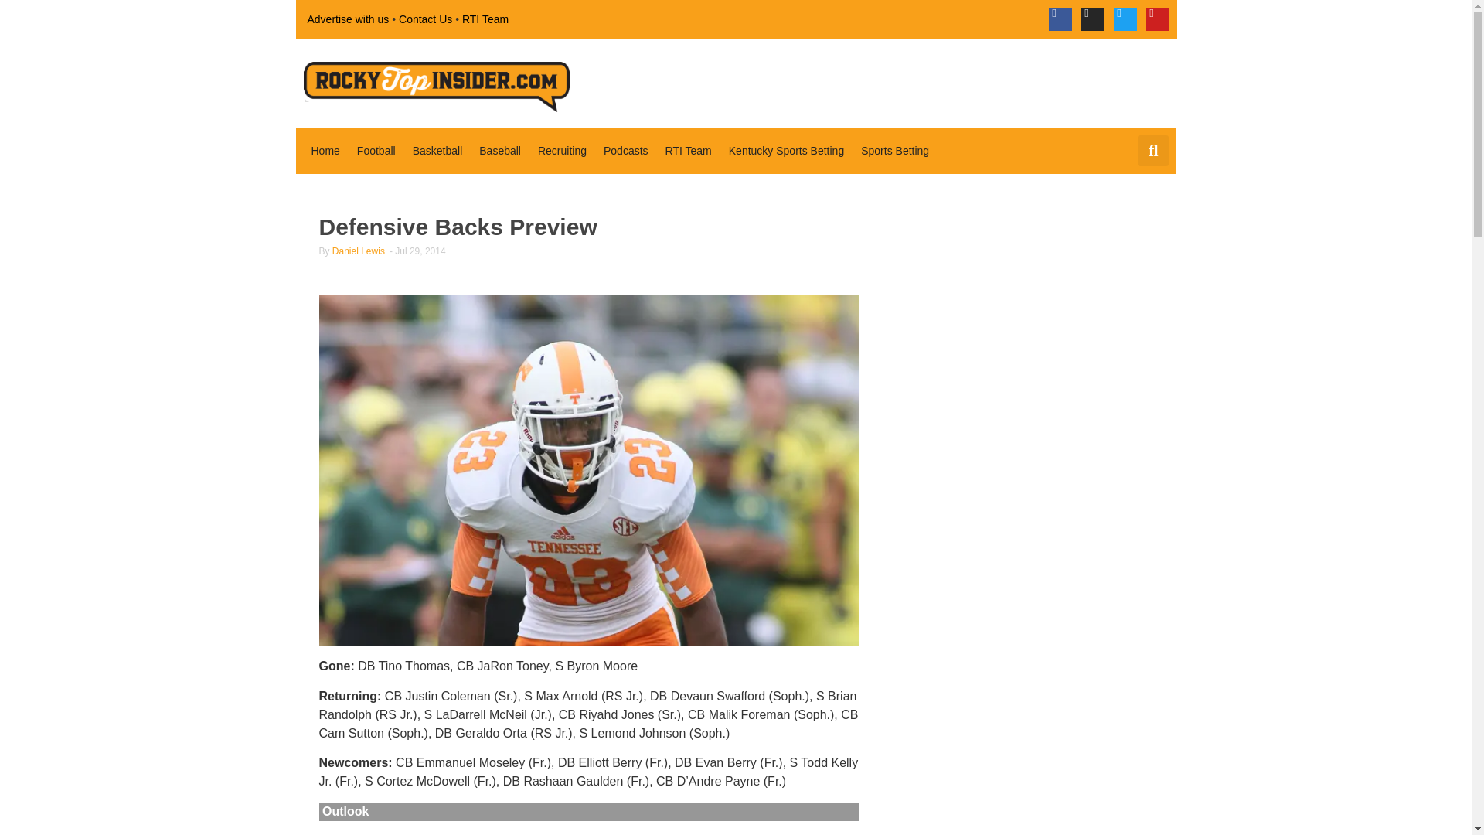 The width and height of the screenshot is (1484, 835). Describe the element at coordinates (348, 19) in the screenshot. I see `Advertise with us` at that location.